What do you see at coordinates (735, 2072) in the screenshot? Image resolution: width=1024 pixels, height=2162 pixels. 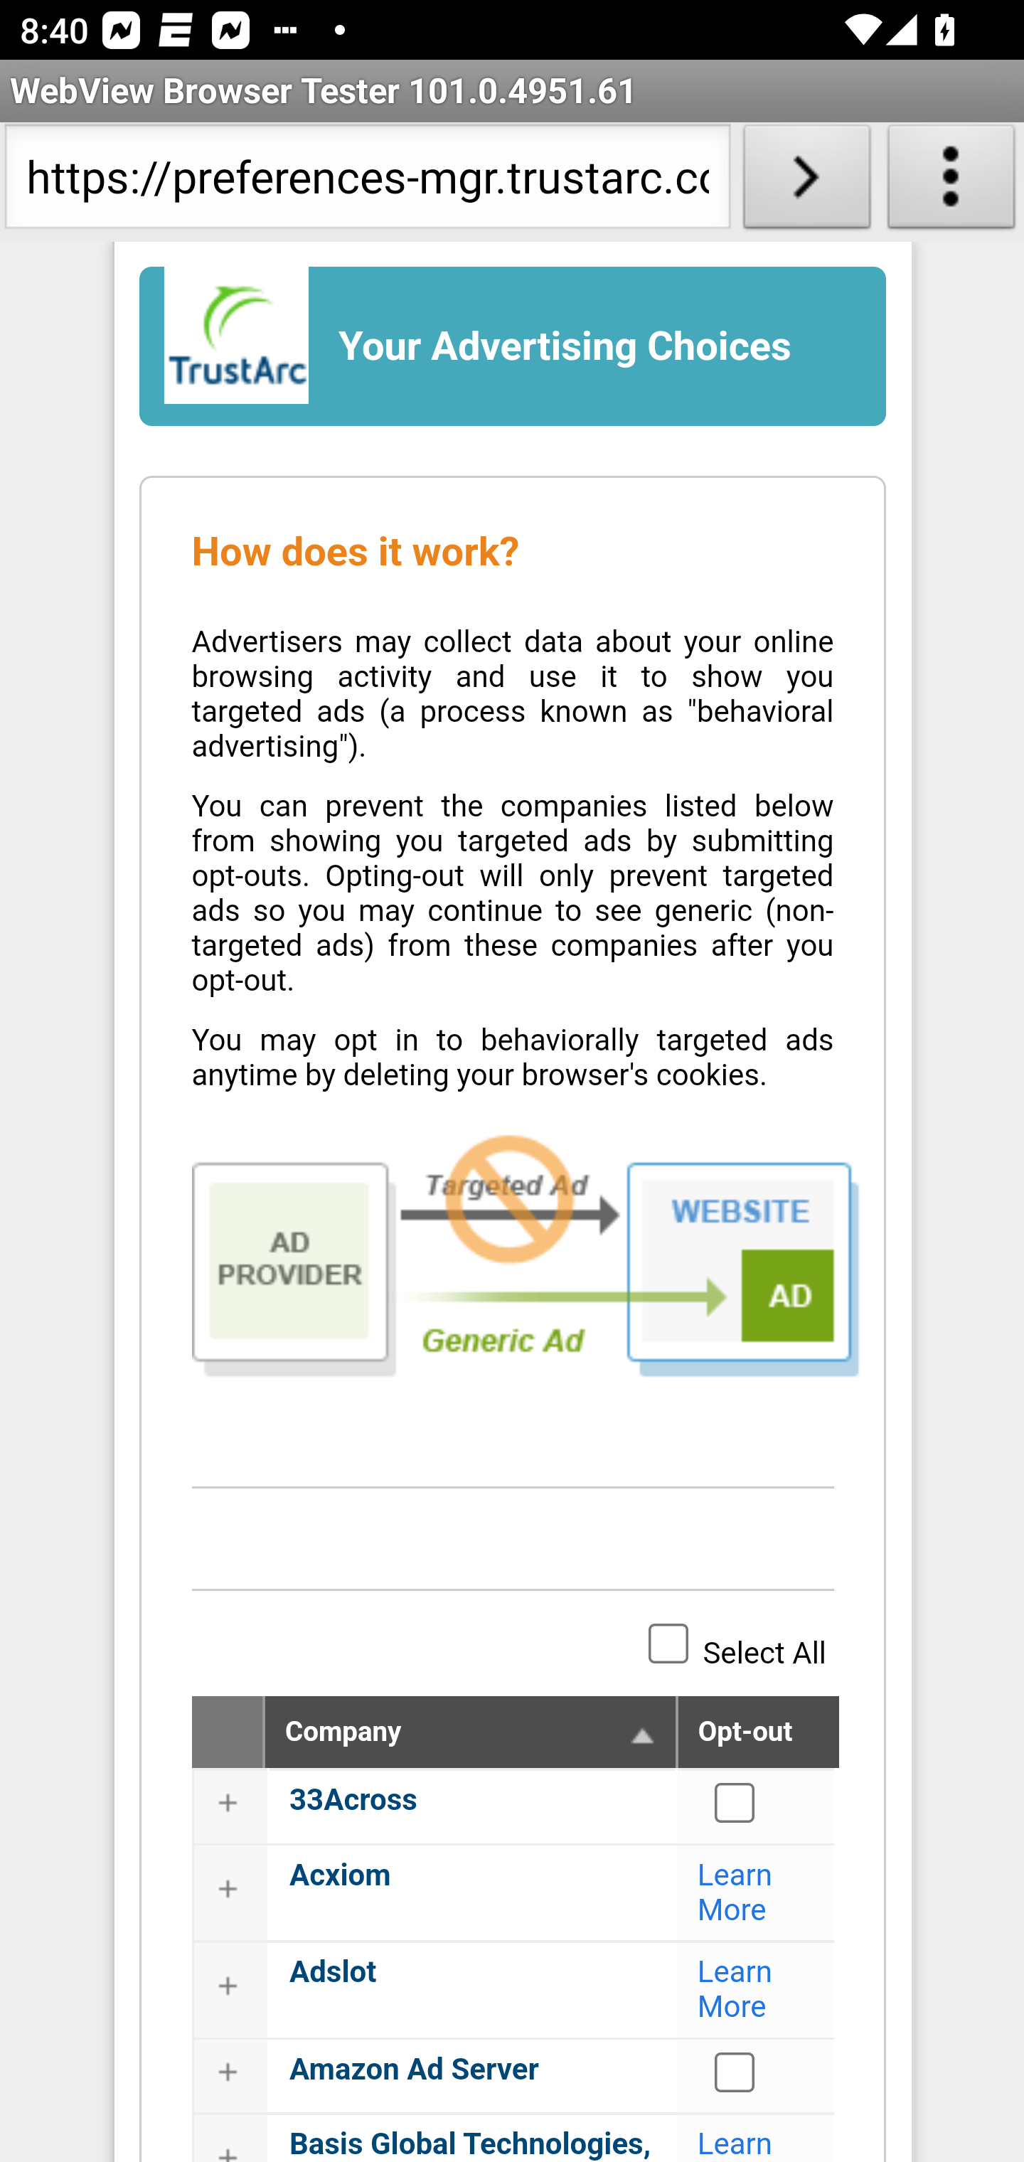 I see `Amazon Ad Server` at bounding box center [735, 2072].